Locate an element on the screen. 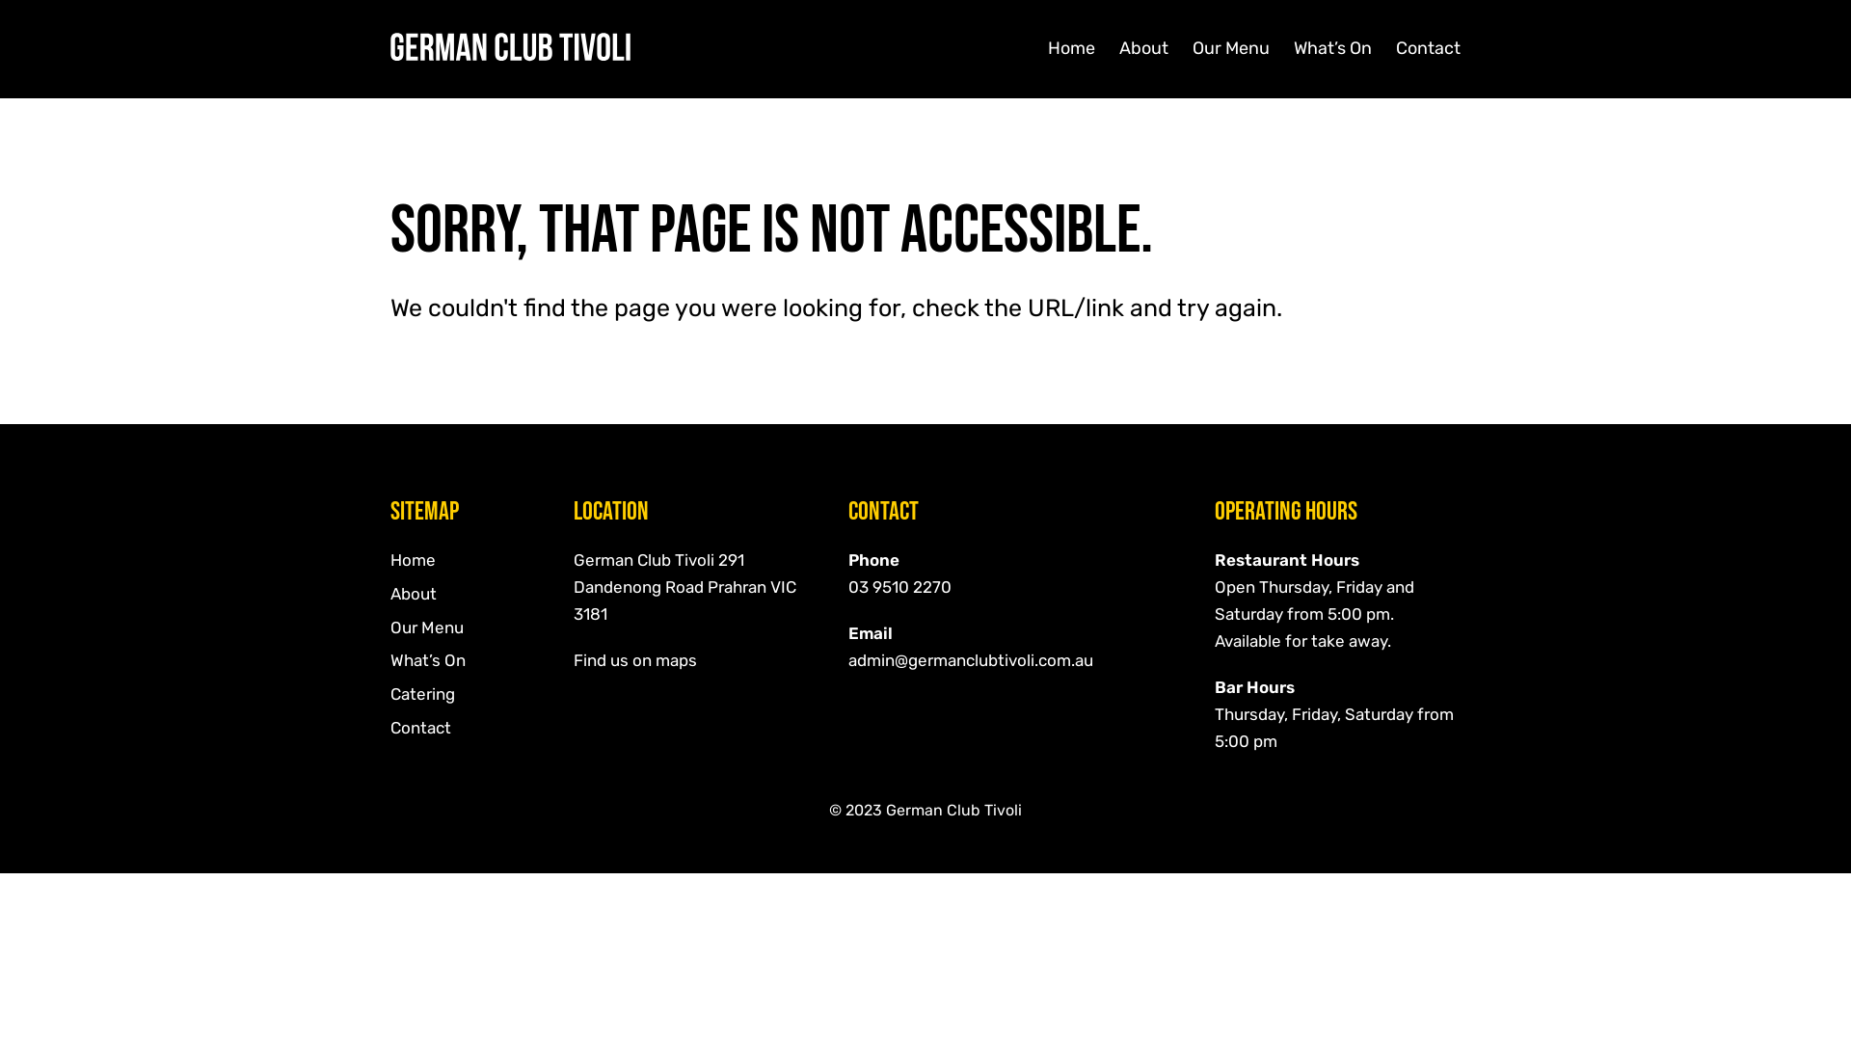  Our Menu is located at coordinates (1231, 48).